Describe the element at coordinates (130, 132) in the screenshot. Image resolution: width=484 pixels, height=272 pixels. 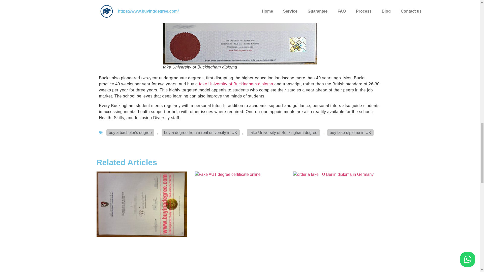
I see `buy a bachelor's degree` at that location.